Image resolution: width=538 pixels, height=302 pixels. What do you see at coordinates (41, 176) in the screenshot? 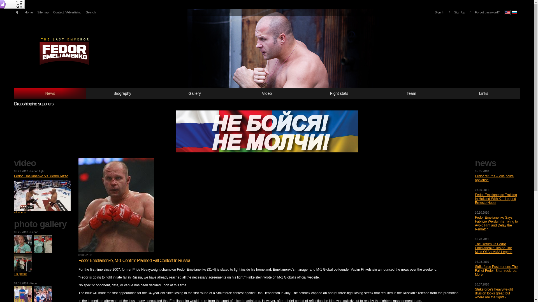
I see `Fedor Emelianenko Vs. Pedro Rizzo` at bounding box center [41, 176].